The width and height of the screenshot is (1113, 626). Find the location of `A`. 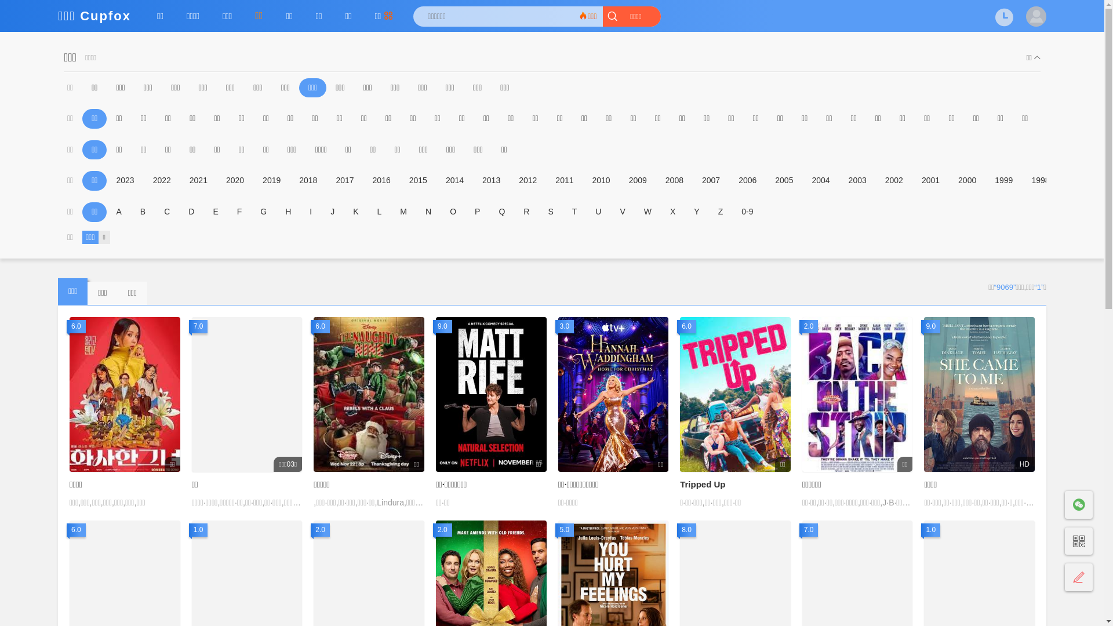

A is located at coordinates (118, 212).